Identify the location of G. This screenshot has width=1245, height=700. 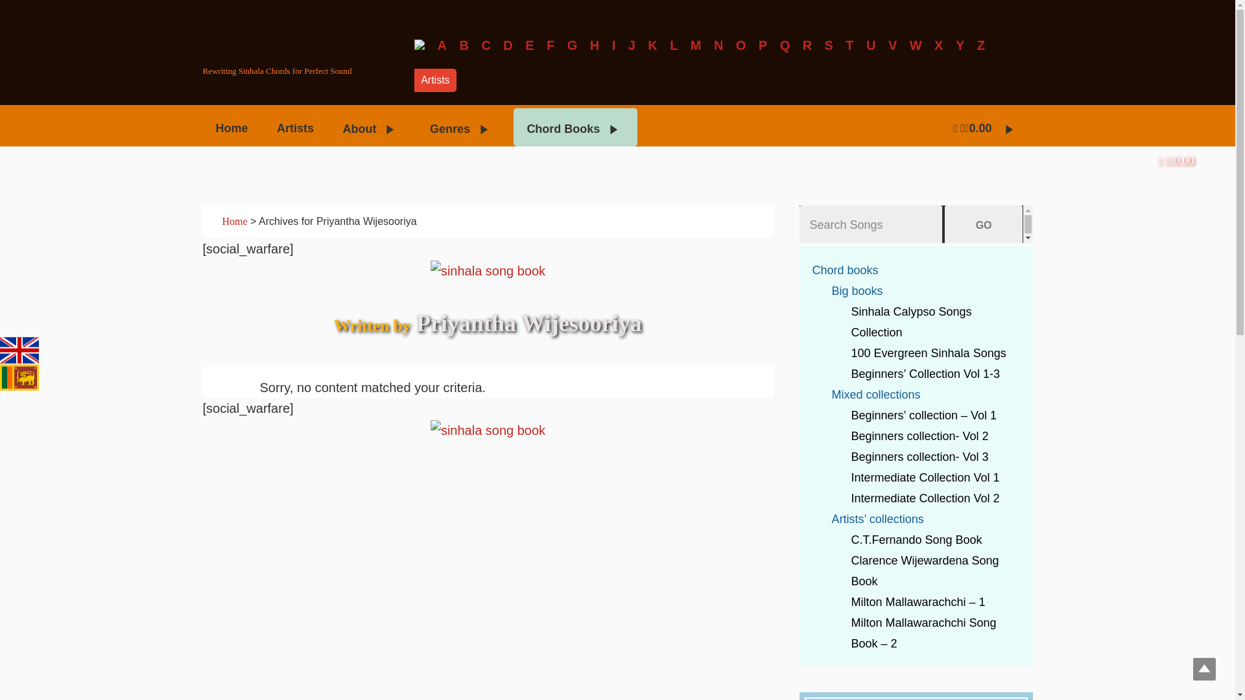
(572, 45).